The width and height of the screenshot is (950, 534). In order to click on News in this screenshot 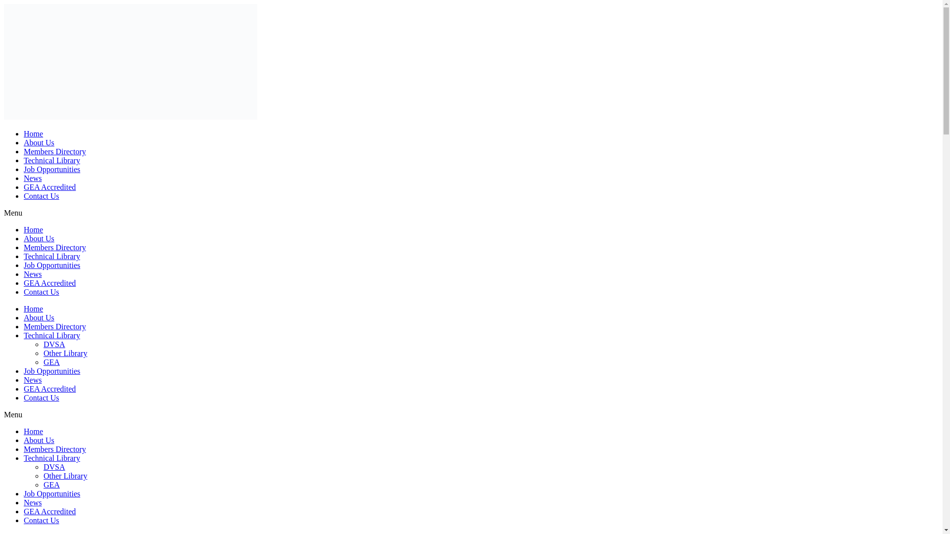, I will do `click(33, 178)`.